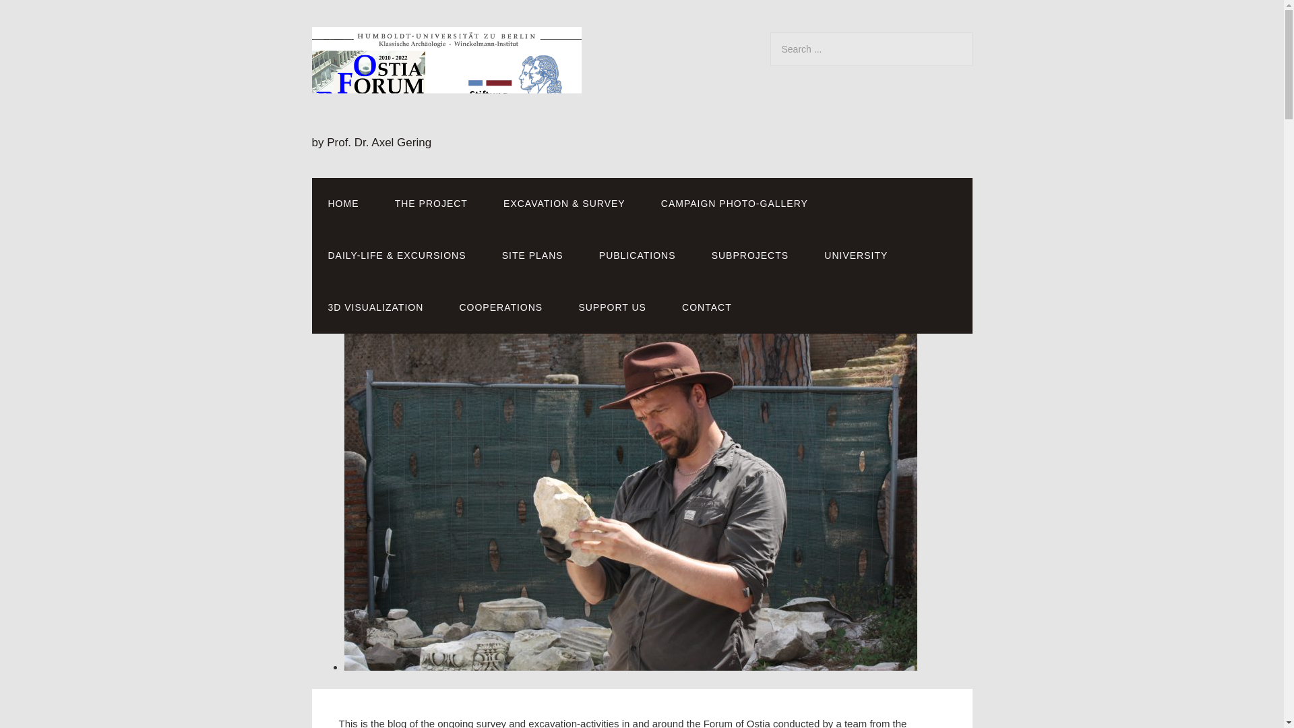 The image size is (1294, 728). Describe the element at coordinates (446, 120) in the screenshot. I see `Ostia Forum Project` at that location.